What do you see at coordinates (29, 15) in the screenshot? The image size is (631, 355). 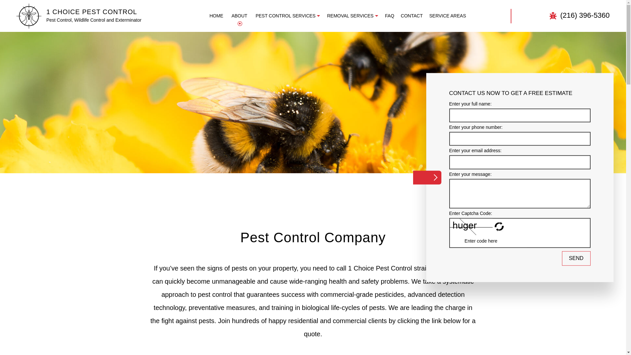 I see `1 Choice Pest Control` at bounding box center [29, 15].